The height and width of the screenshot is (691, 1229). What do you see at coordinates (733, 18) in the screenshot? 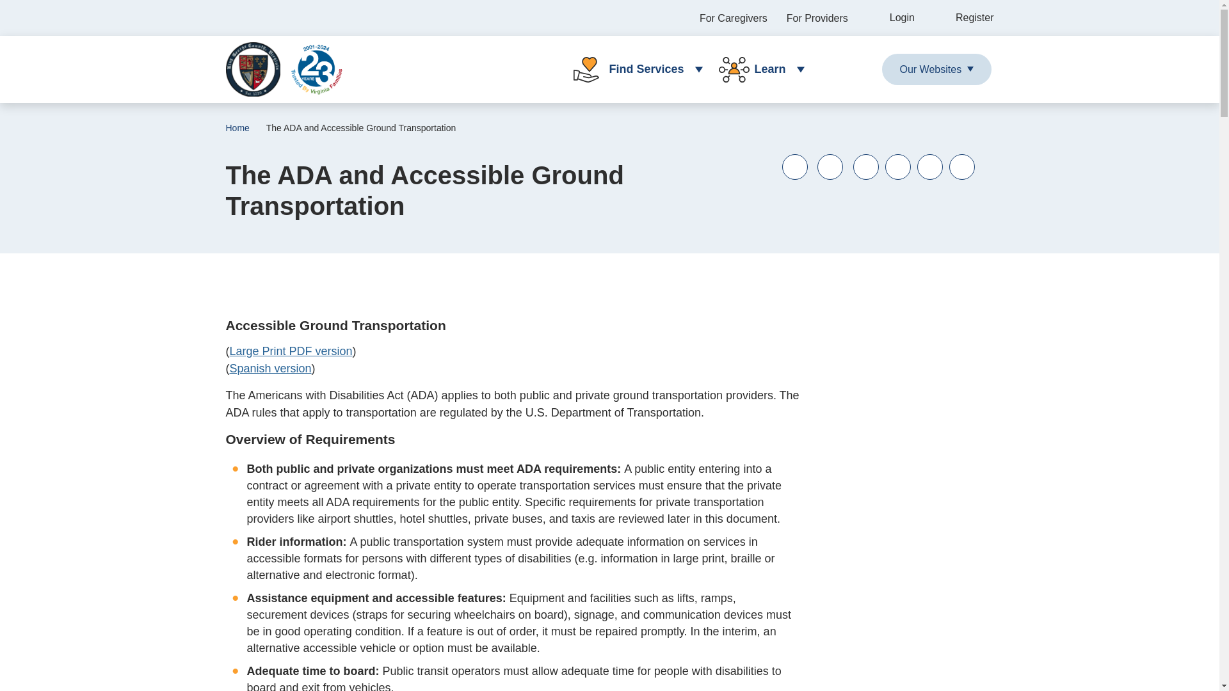
I see `For Caregivers` at bounding box center [733, 18].